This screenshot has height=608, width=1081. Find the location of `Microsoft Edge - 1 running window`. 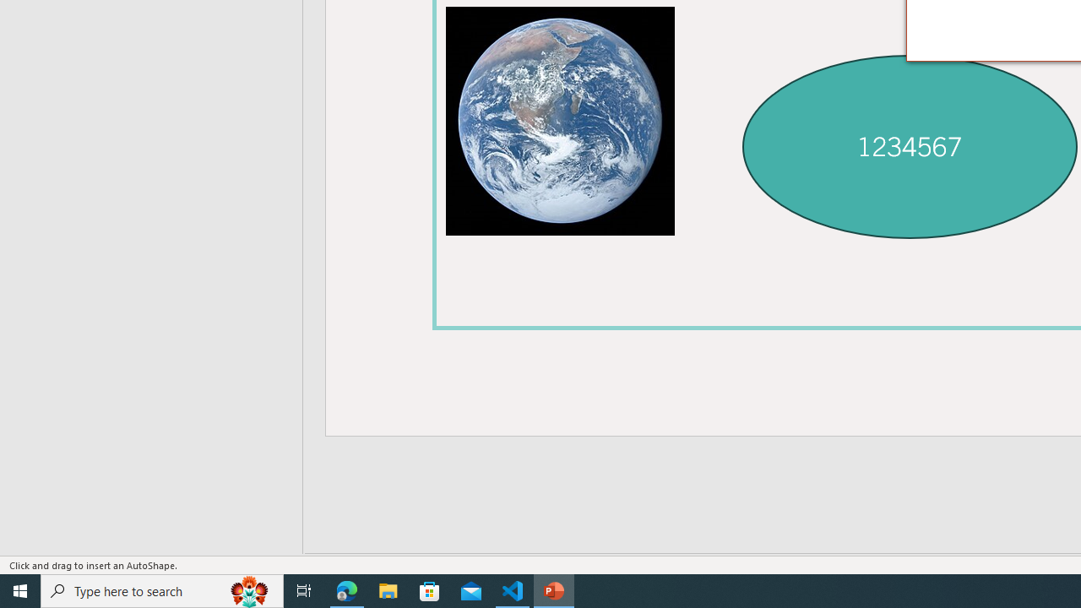

Microsoft Edge - 1 running window is located at coordinates (347, 591).